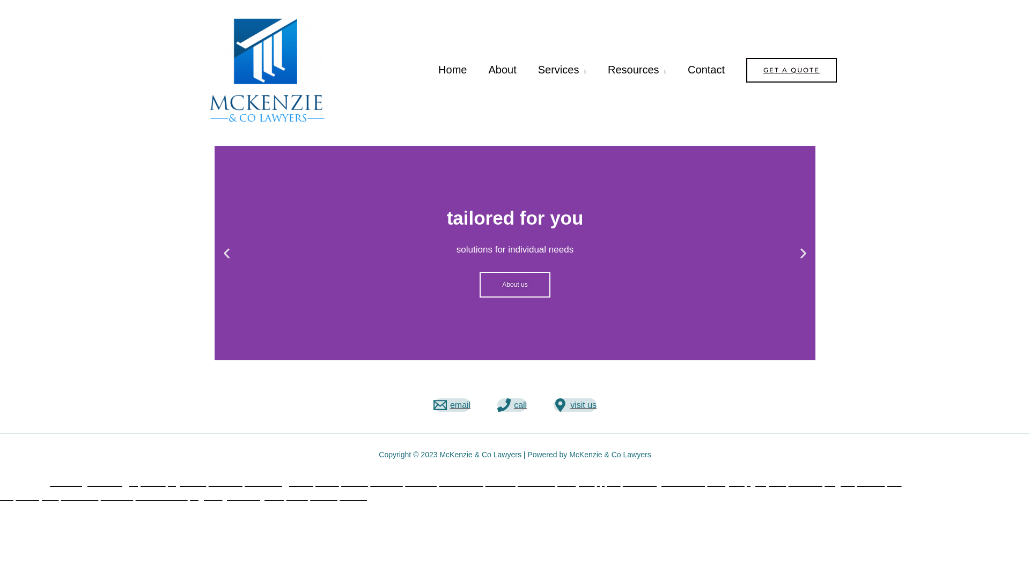  Describe the element at coordinates (609, 482) in the screenshot. I see `qqalfa` at that location.